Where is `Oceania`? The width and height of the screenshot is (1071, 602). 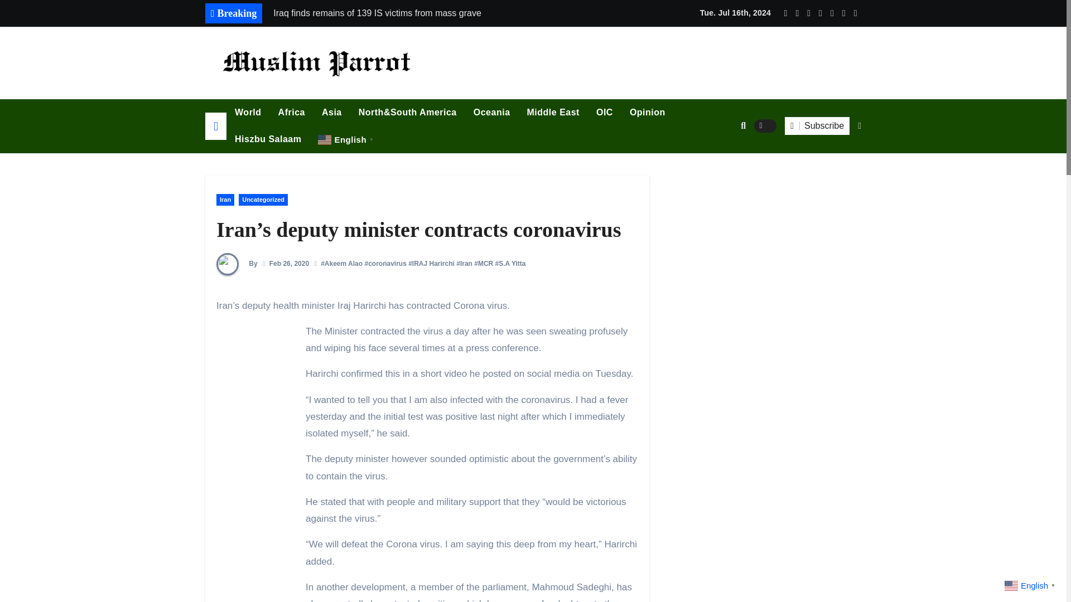
Oceania is located at coordinates (491, 113).